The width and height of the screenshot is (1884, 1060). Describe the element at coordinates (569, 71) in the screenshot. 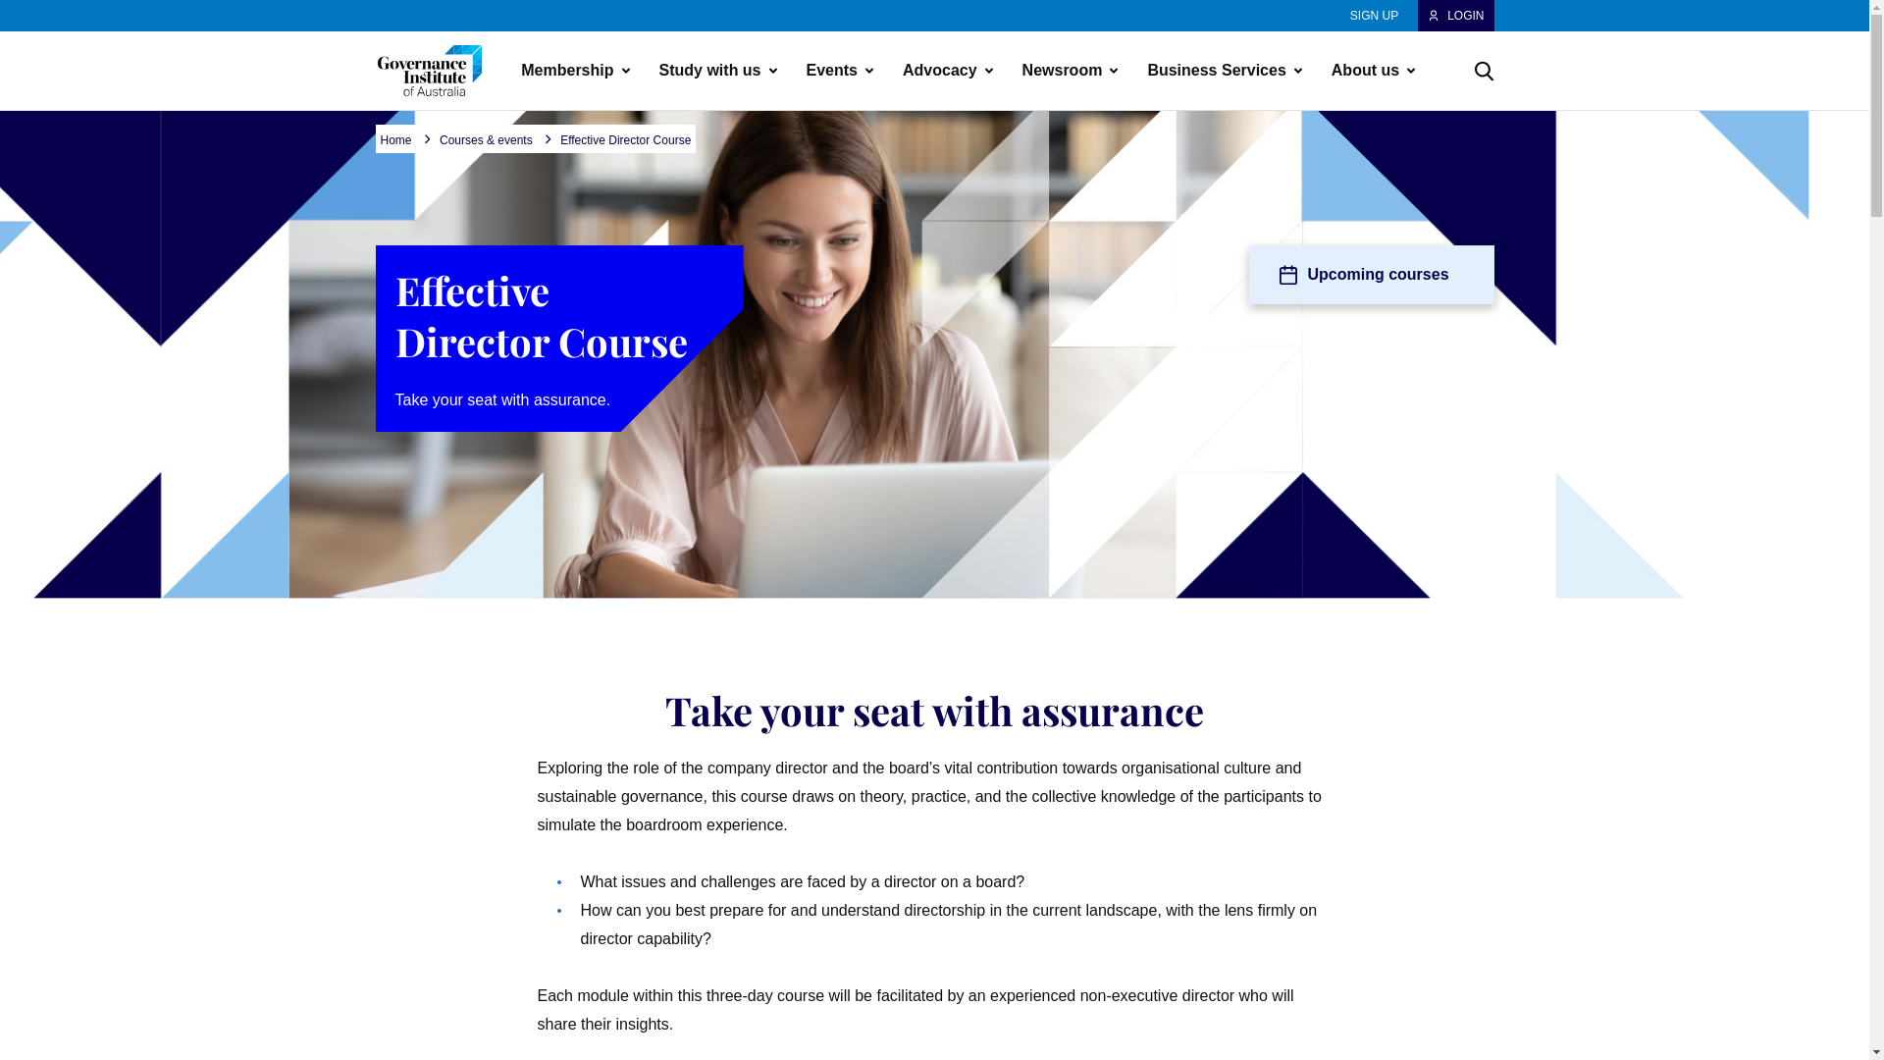

I see `Membership` at that location.